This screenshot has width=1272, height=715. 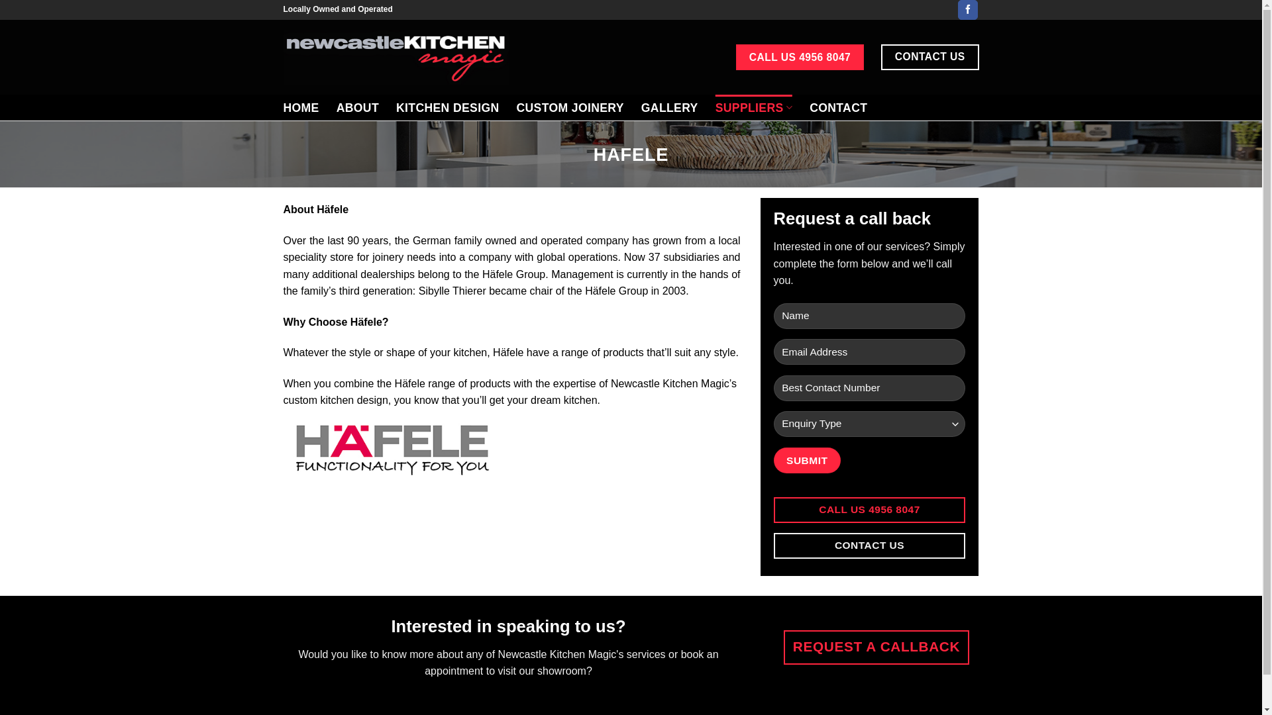 I want to click on CUSTOM JOINERY, so click(x=570, y=108).